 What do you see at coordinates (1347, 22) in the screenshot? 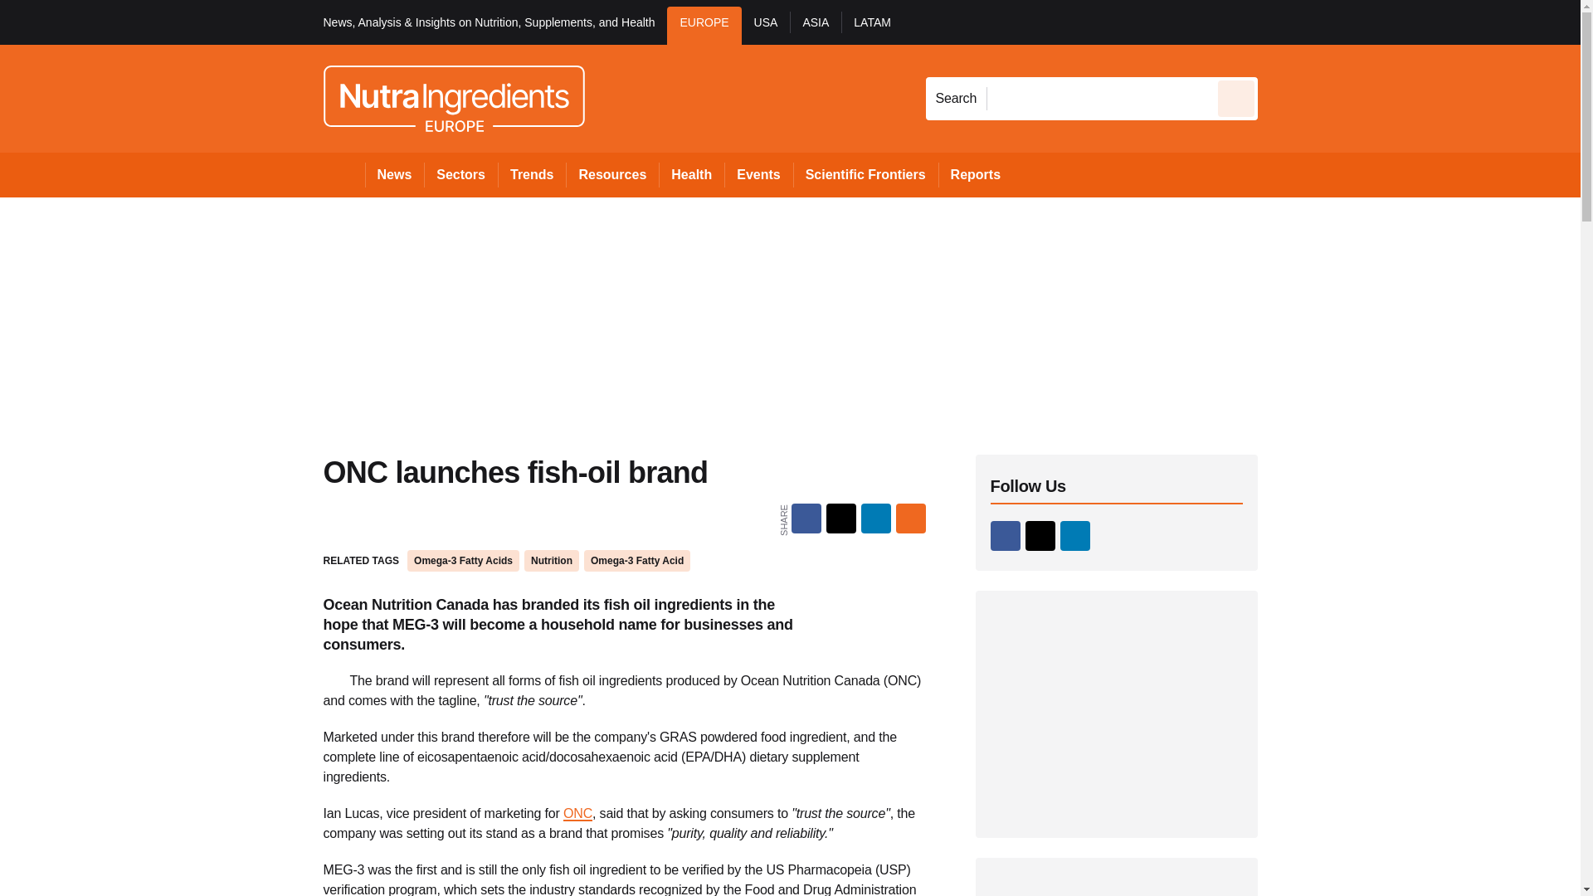
I see `Register` at bounding box center [1347, 22].